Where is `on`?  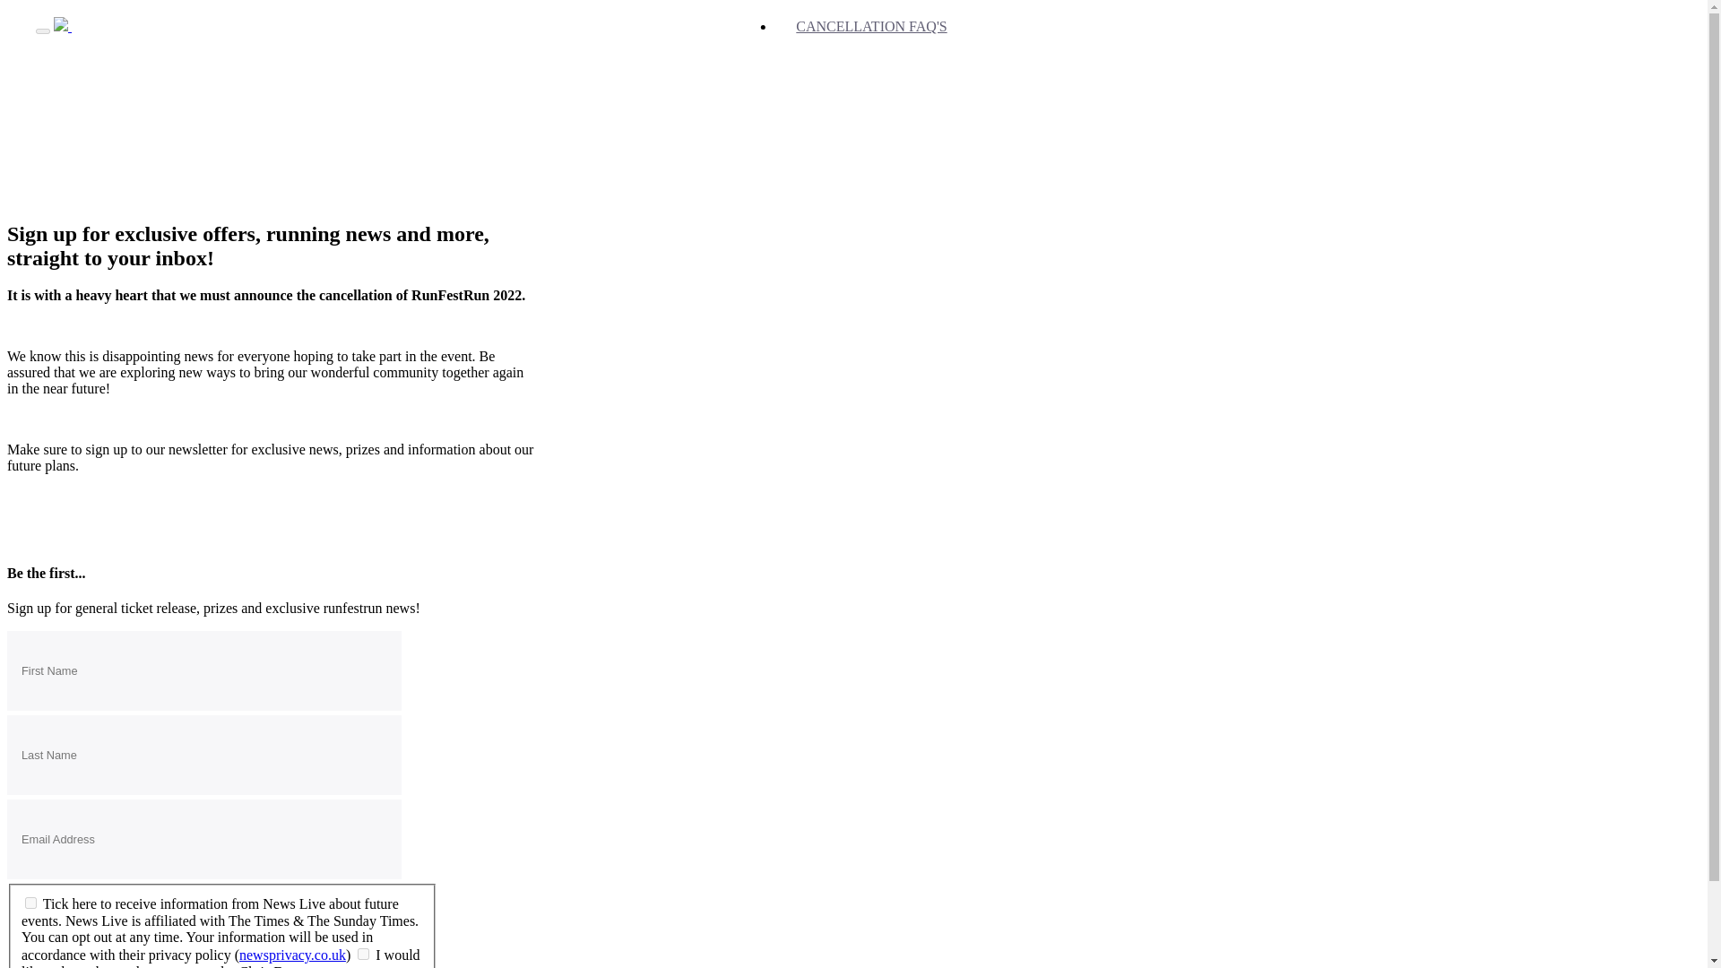 on is located at coordinates (30, 903).